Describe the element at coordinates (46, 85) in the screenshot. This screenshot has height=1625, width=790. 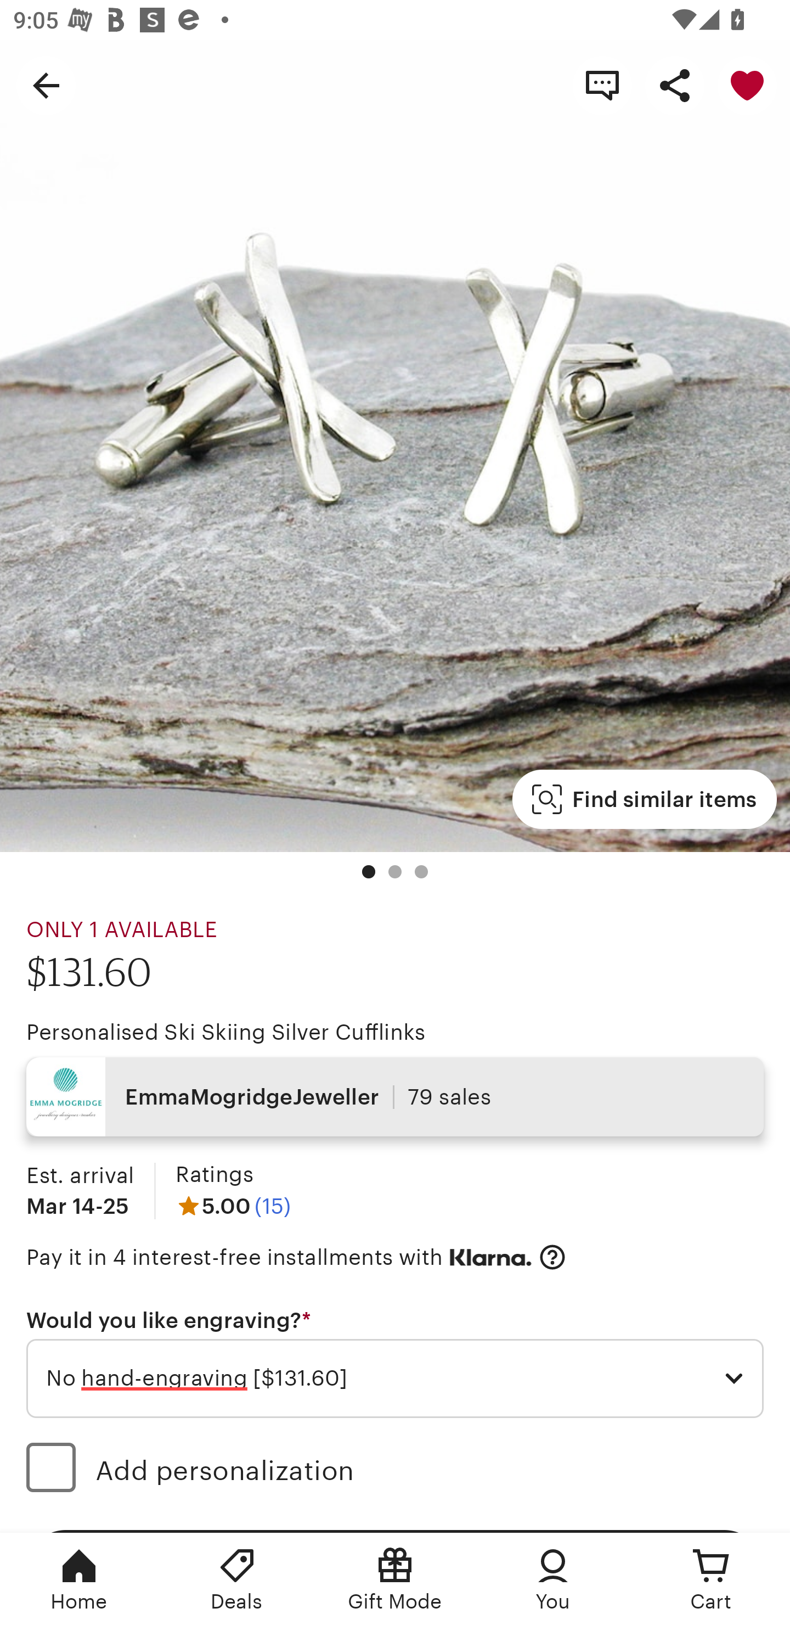
I see `Navigate up` at that location.